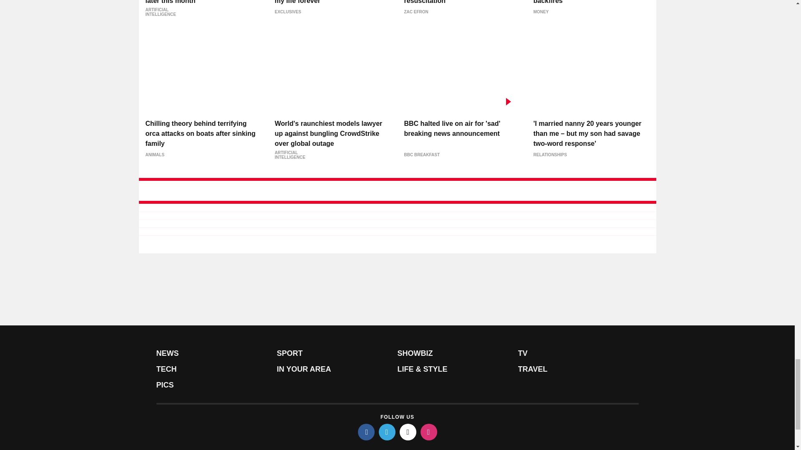  I want to click on facebook, so click(366, 432).